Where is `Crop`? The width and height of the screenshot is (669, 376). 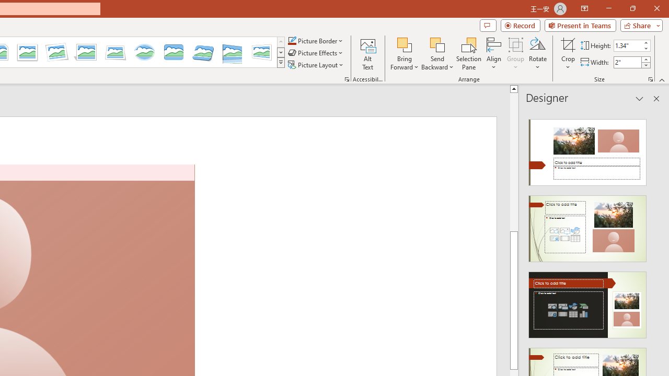
Crop is located at coordinates (568, 53).